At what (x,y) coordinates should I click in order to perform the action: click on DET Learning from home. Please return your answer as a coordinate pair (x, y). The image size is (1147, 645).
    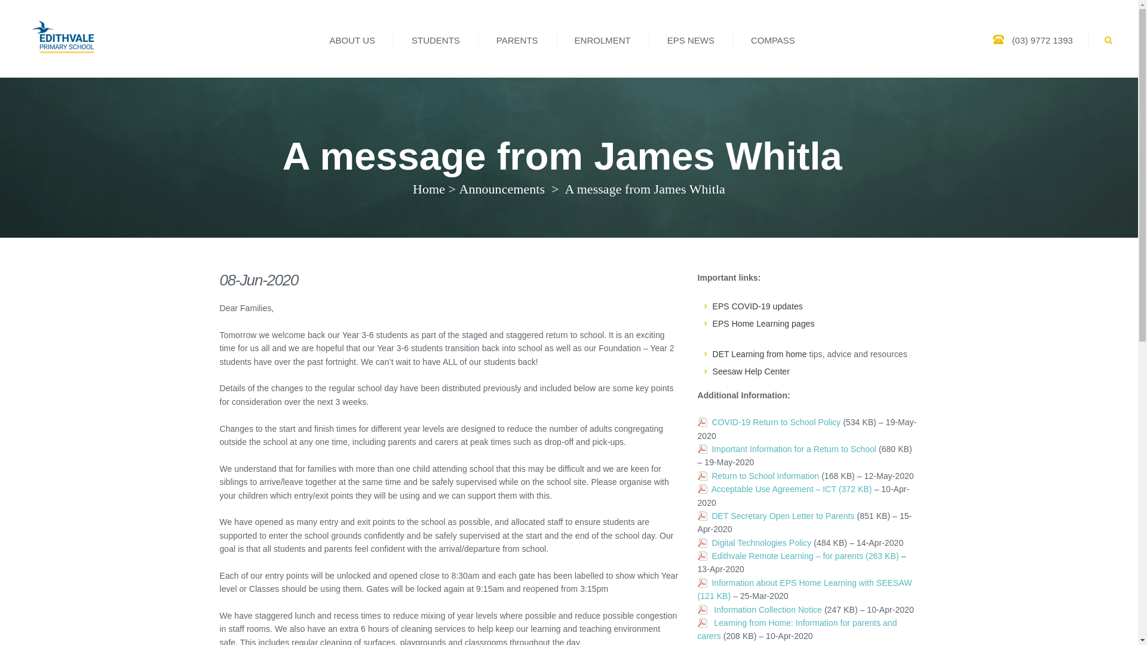
    Looking at the image, I should click on (759, 354).